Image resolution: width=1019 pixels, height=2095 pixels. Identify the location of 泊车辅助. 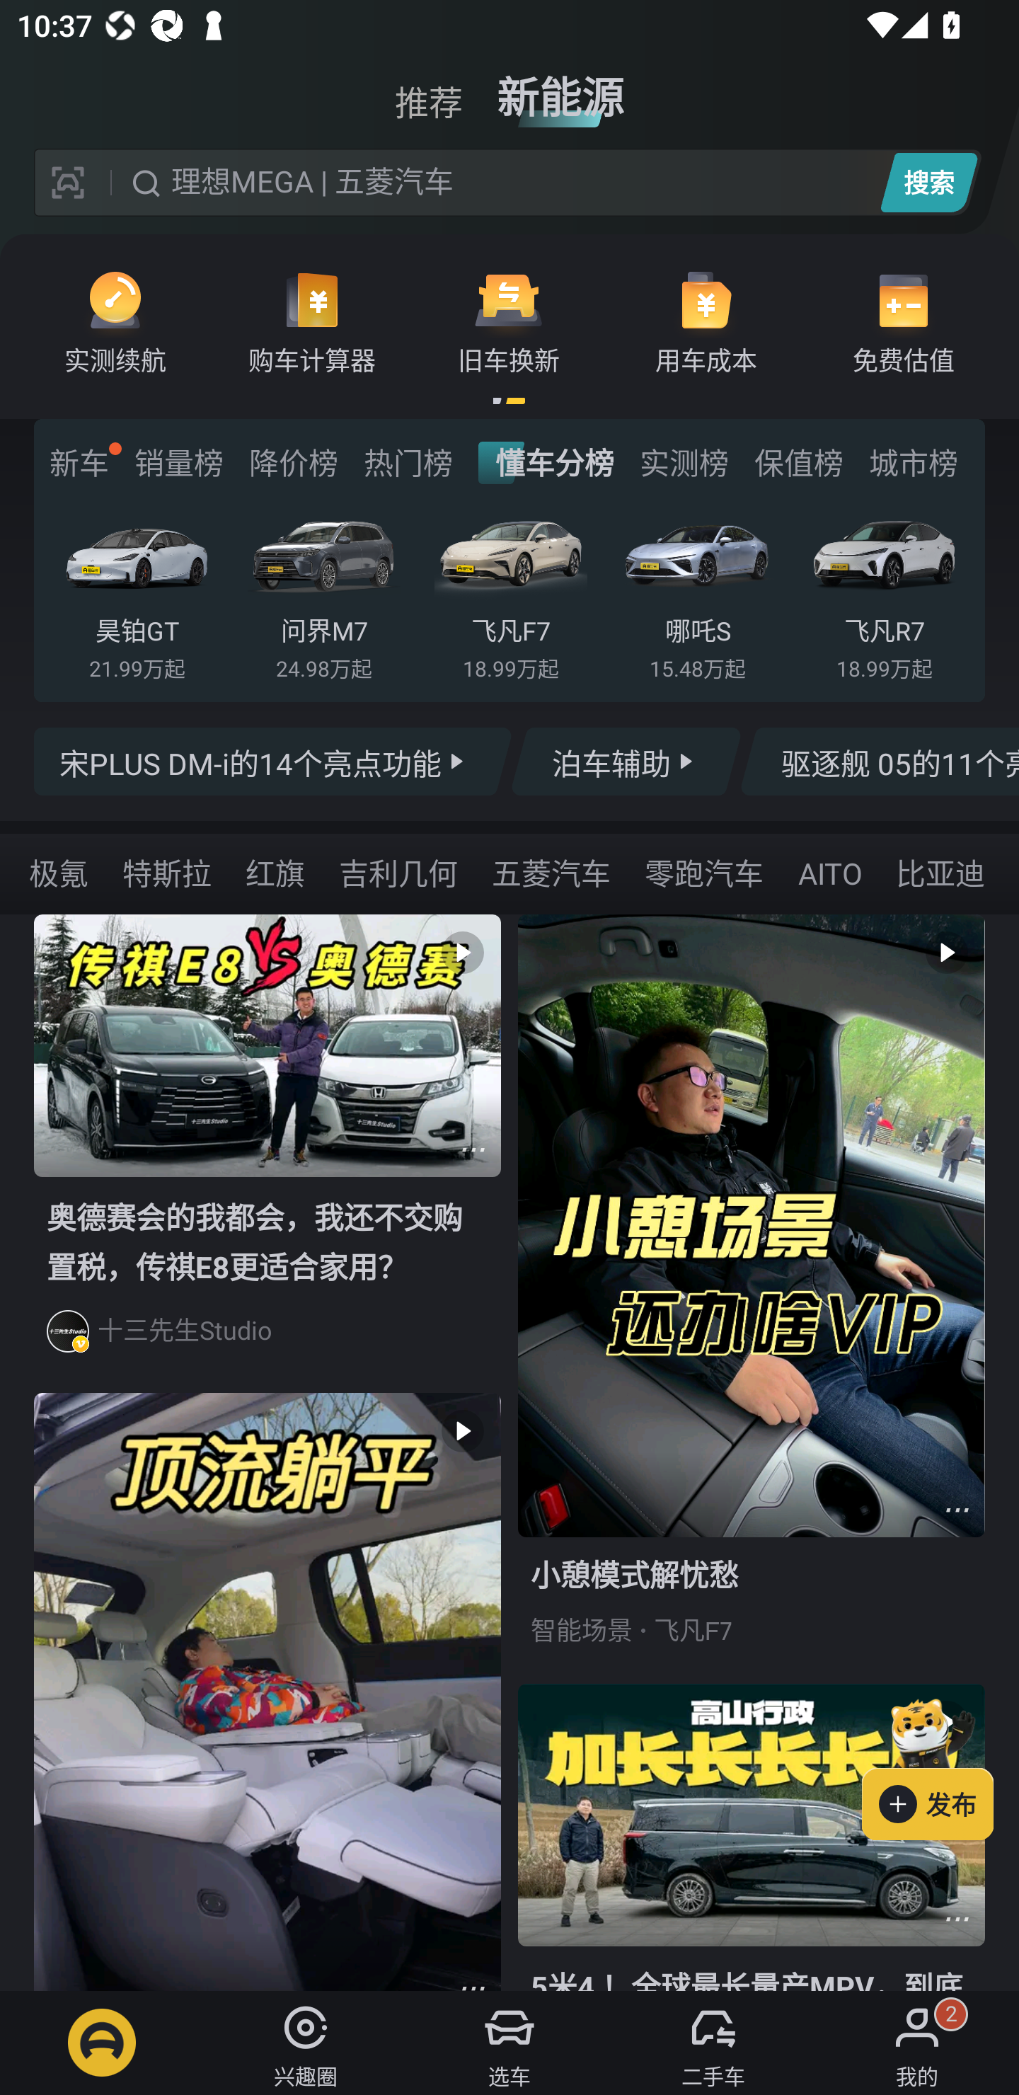
(626, 762).